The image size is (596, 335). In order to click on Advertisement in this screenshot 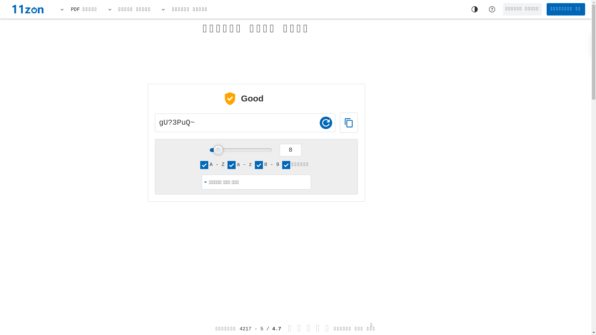, I will do `click(524, 118)`.